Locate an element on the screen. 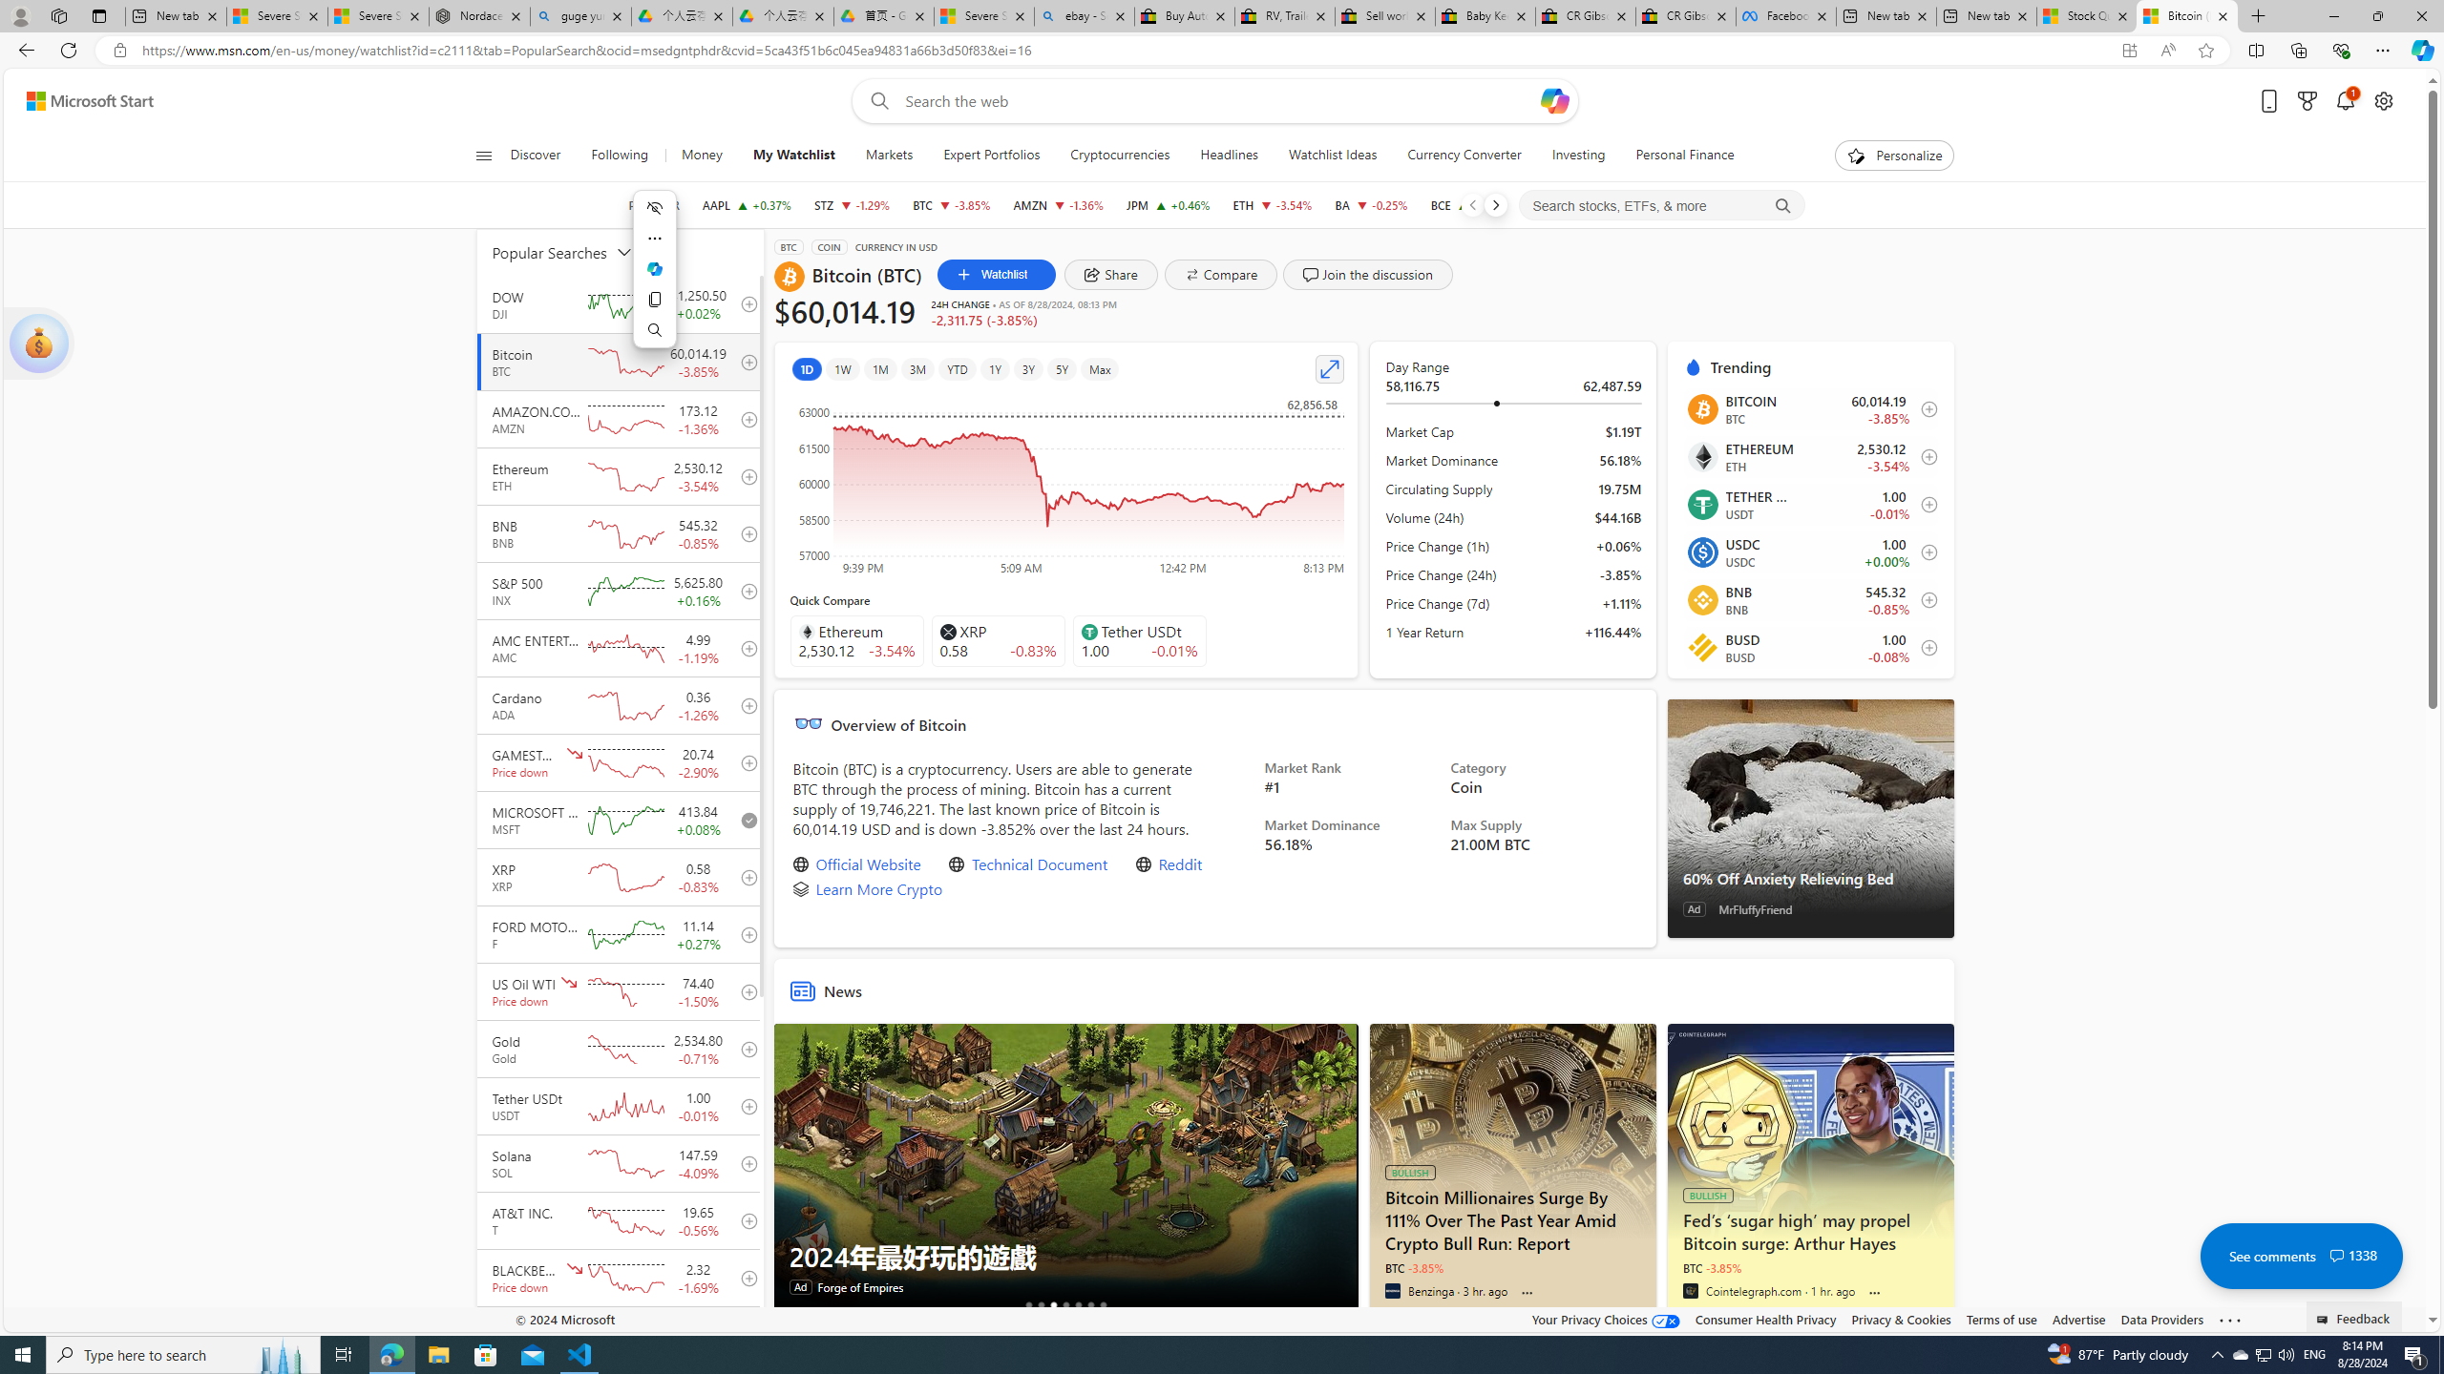 This screenshot has height=1374, width=2444. Expert Portfolios is located at coordinates (992, 156).